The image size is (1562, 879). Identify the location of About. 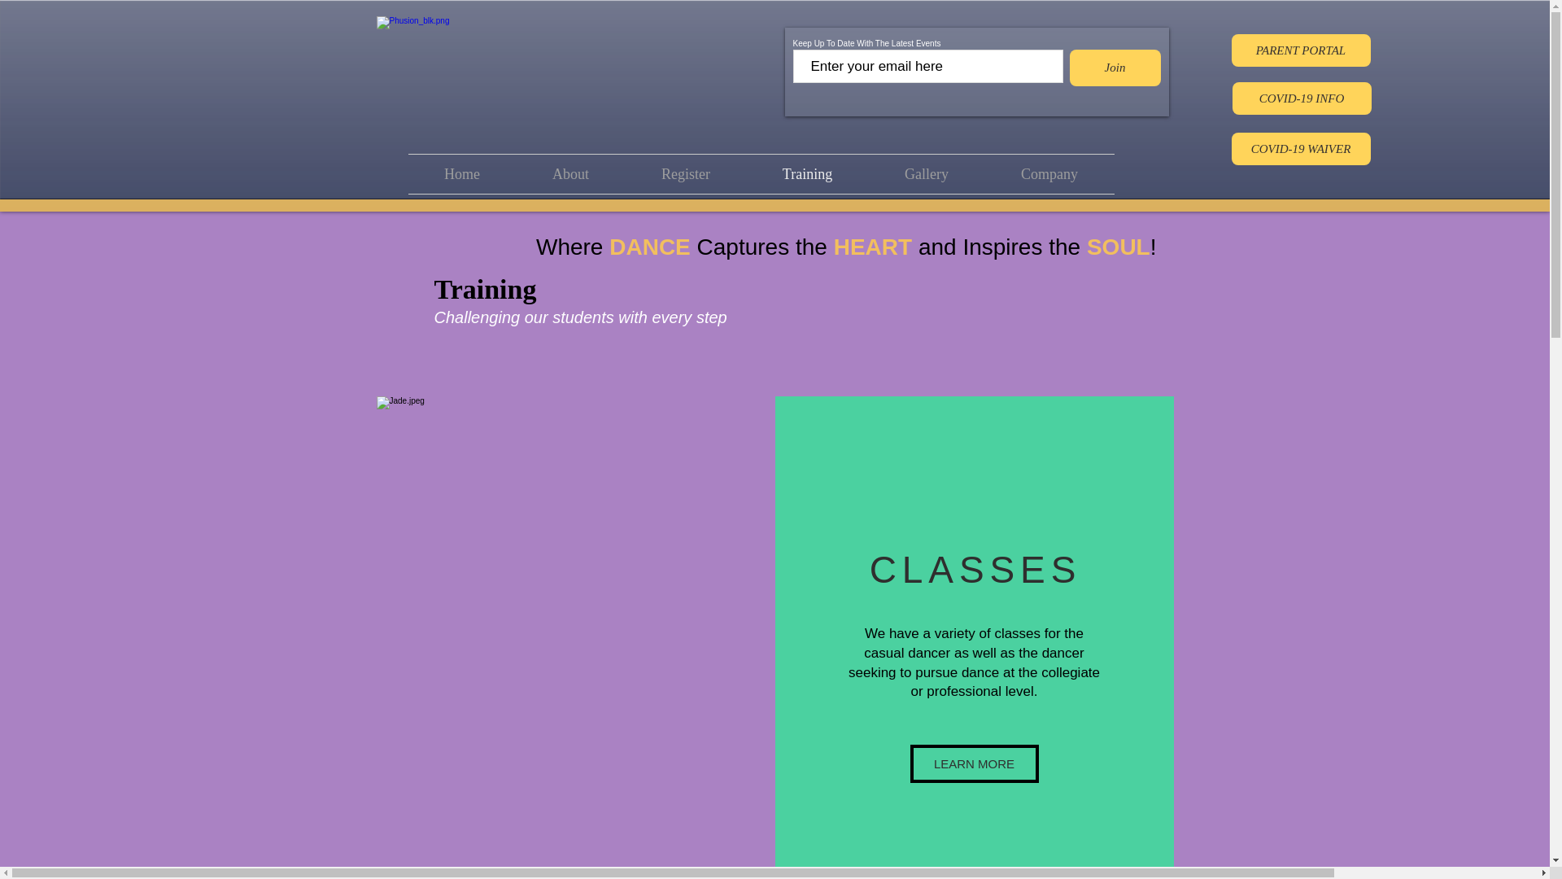
(569, 174).